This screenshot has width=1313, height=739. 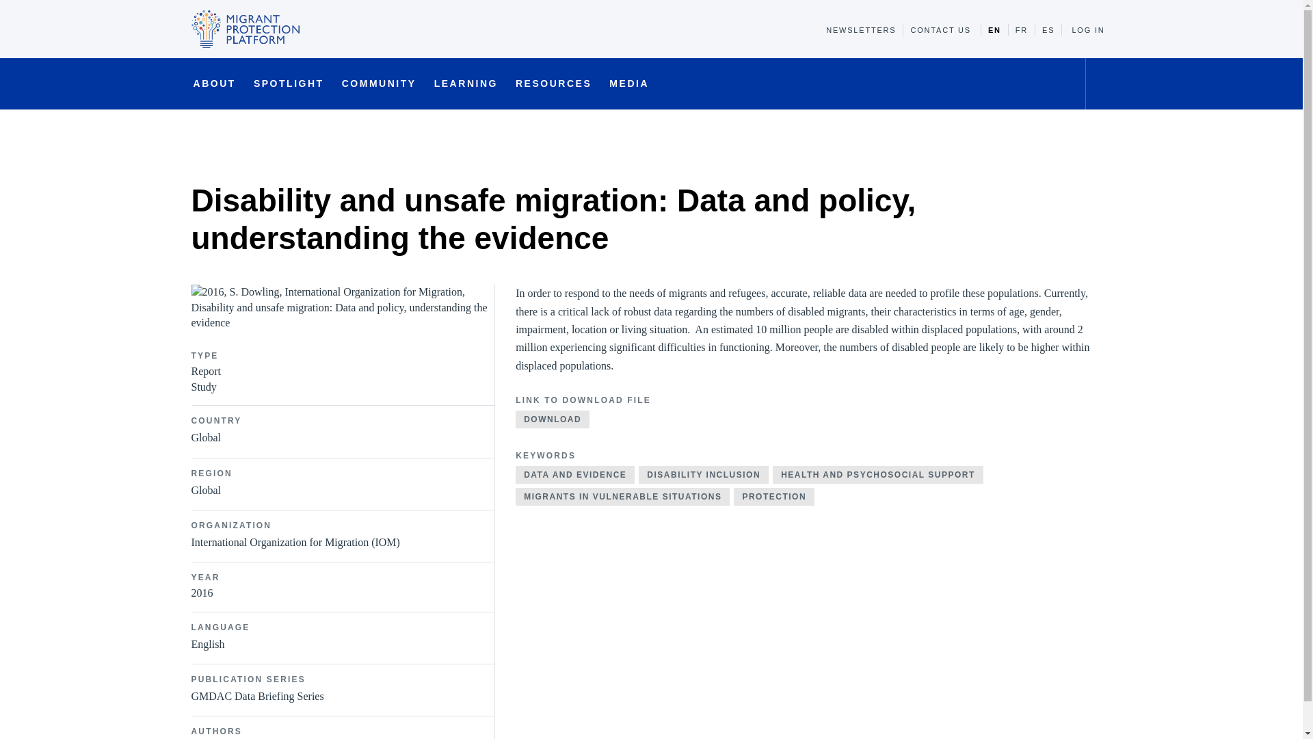 What do you see at coordinates (622, 496) in the screenshot?
I see `MIGRANTS IN VULNERABLE SITUATIONS` at bounding box center [622, 496].